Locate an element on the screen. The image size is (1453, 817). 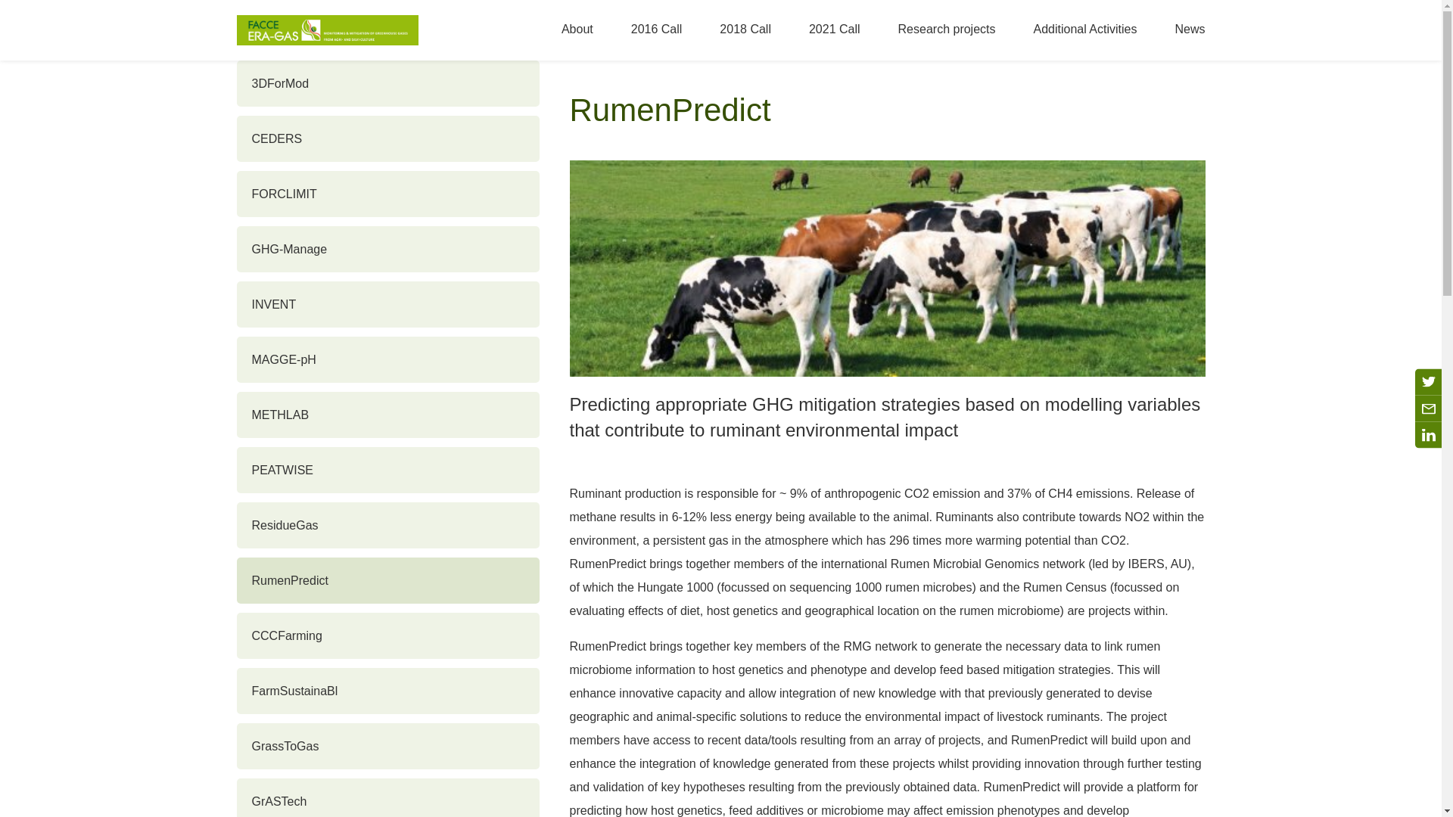
GrASTech is located at coordinates (387, 797).